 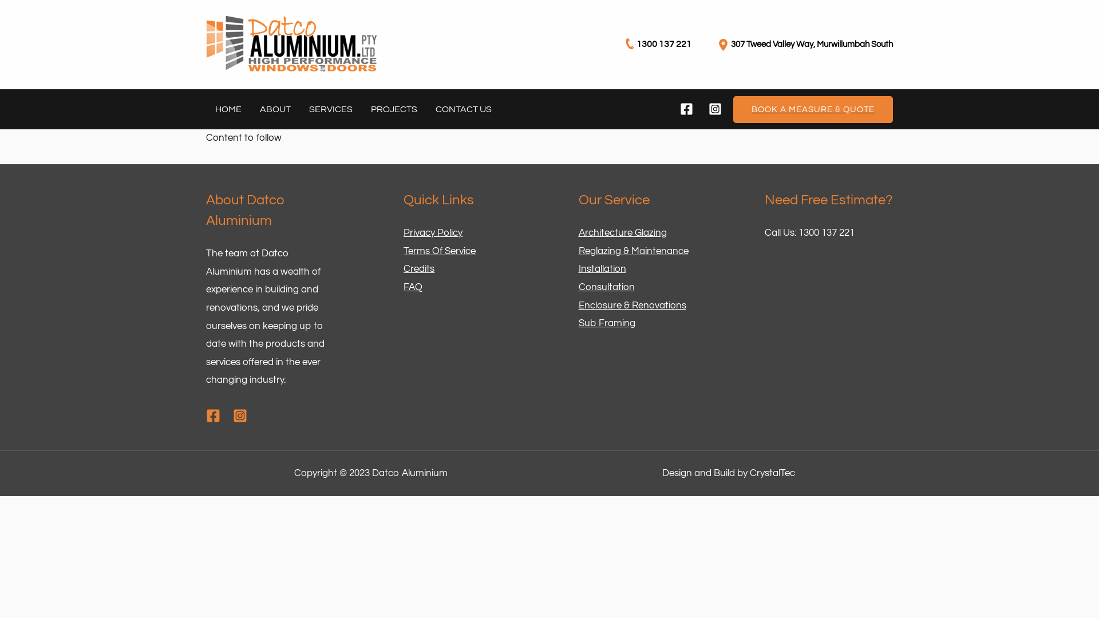 I want to click on Terms Of Service, so click(x=440, y=251).